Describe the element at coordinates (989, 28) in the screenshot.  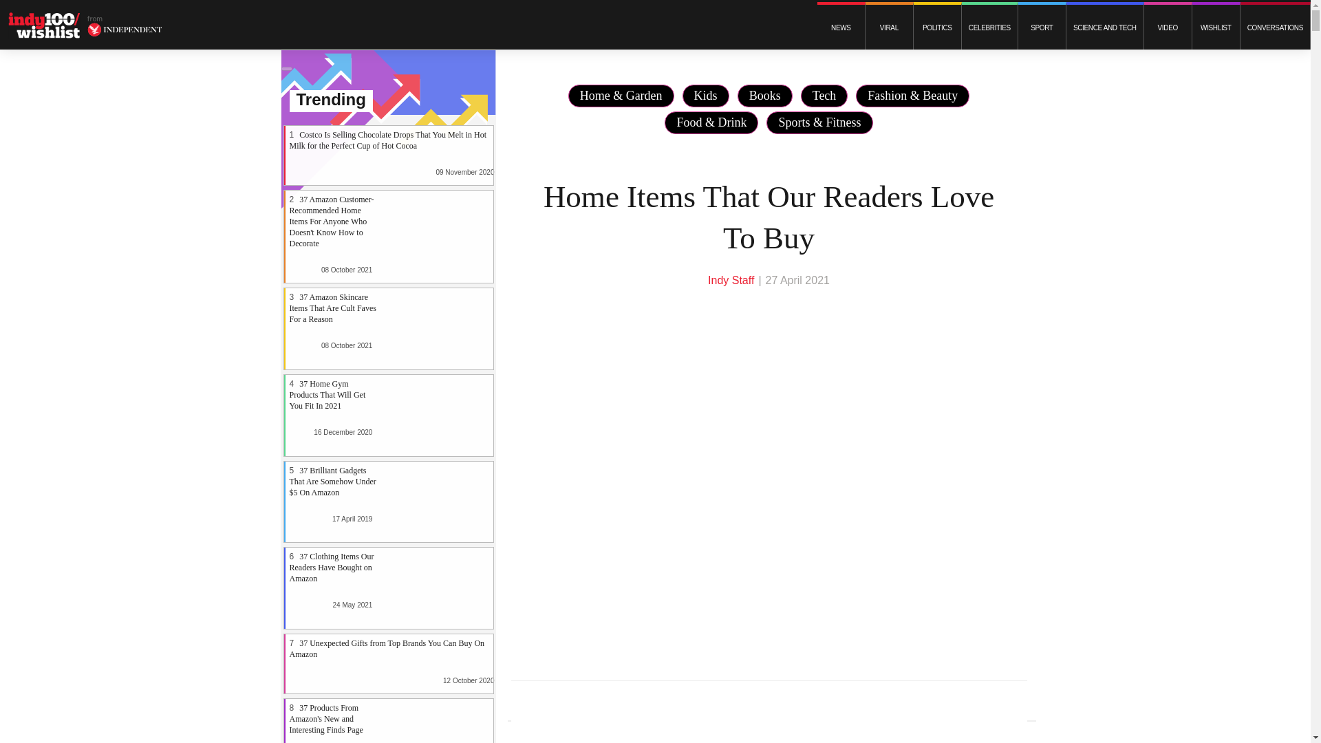
I see `CELEBRITIES` at that location.